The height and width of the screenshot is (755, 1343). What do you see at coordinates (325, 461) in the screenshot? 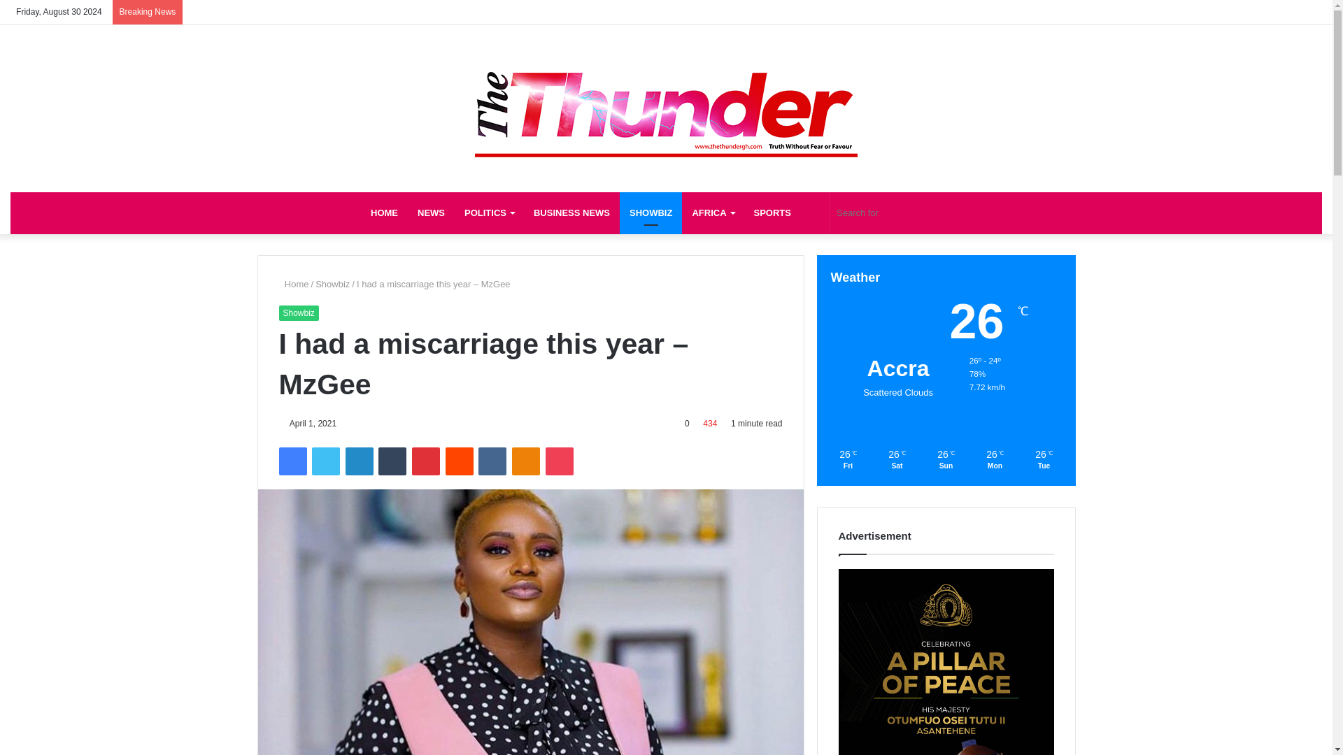
I see `Twitter` at bounding box center [325, 461].